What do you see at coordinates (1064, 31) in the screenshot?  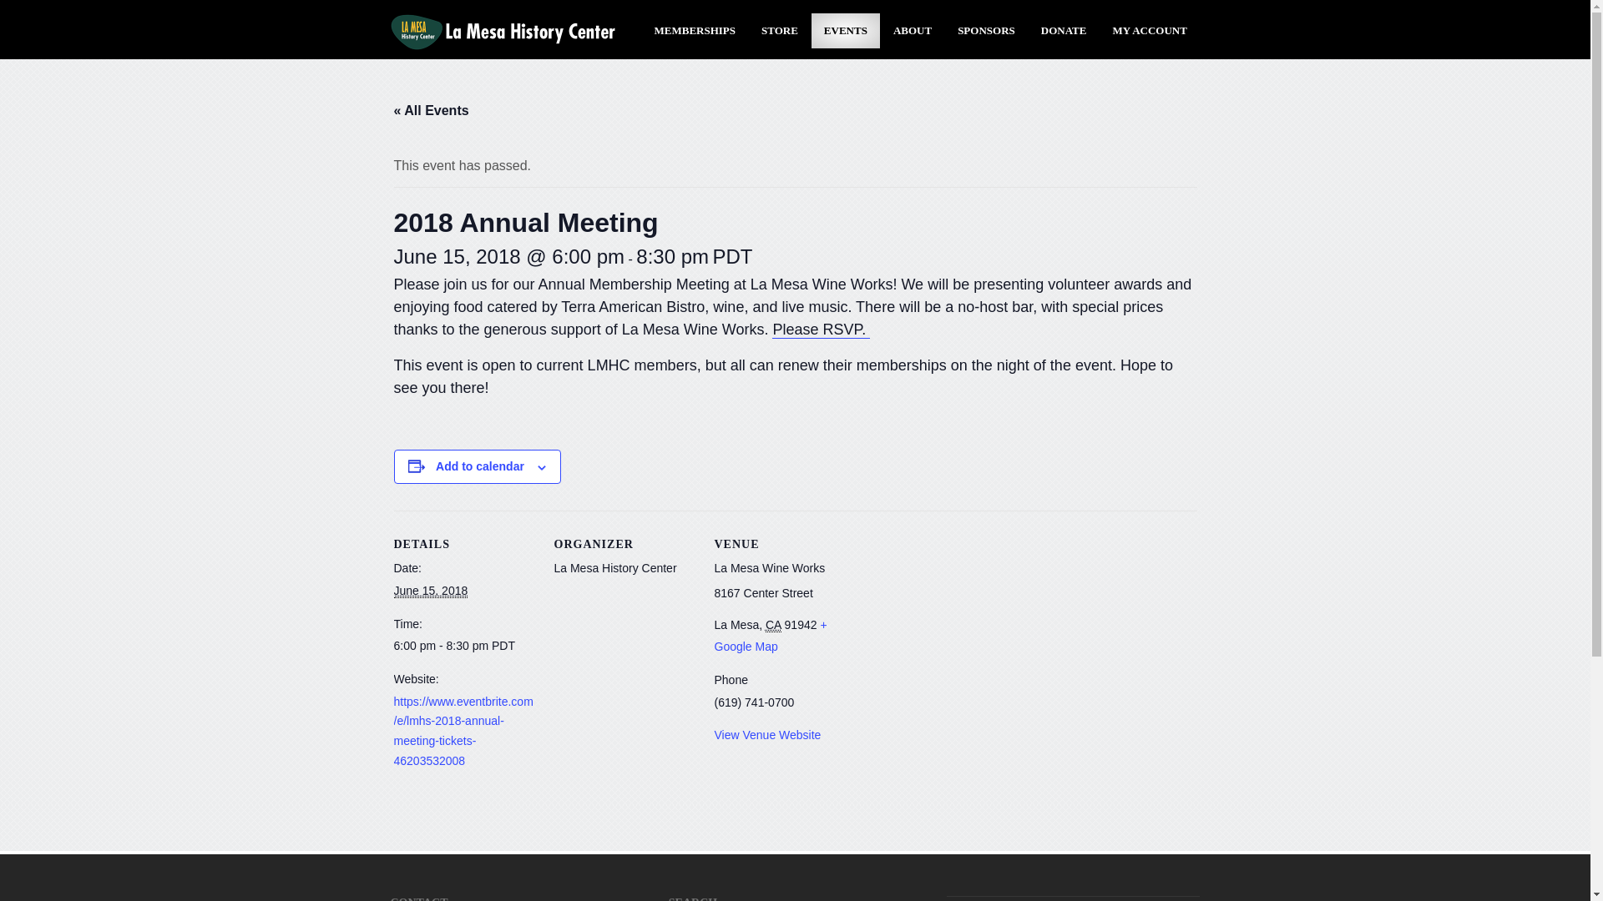 I see `DONATE` at bounding box center [1064, 31].